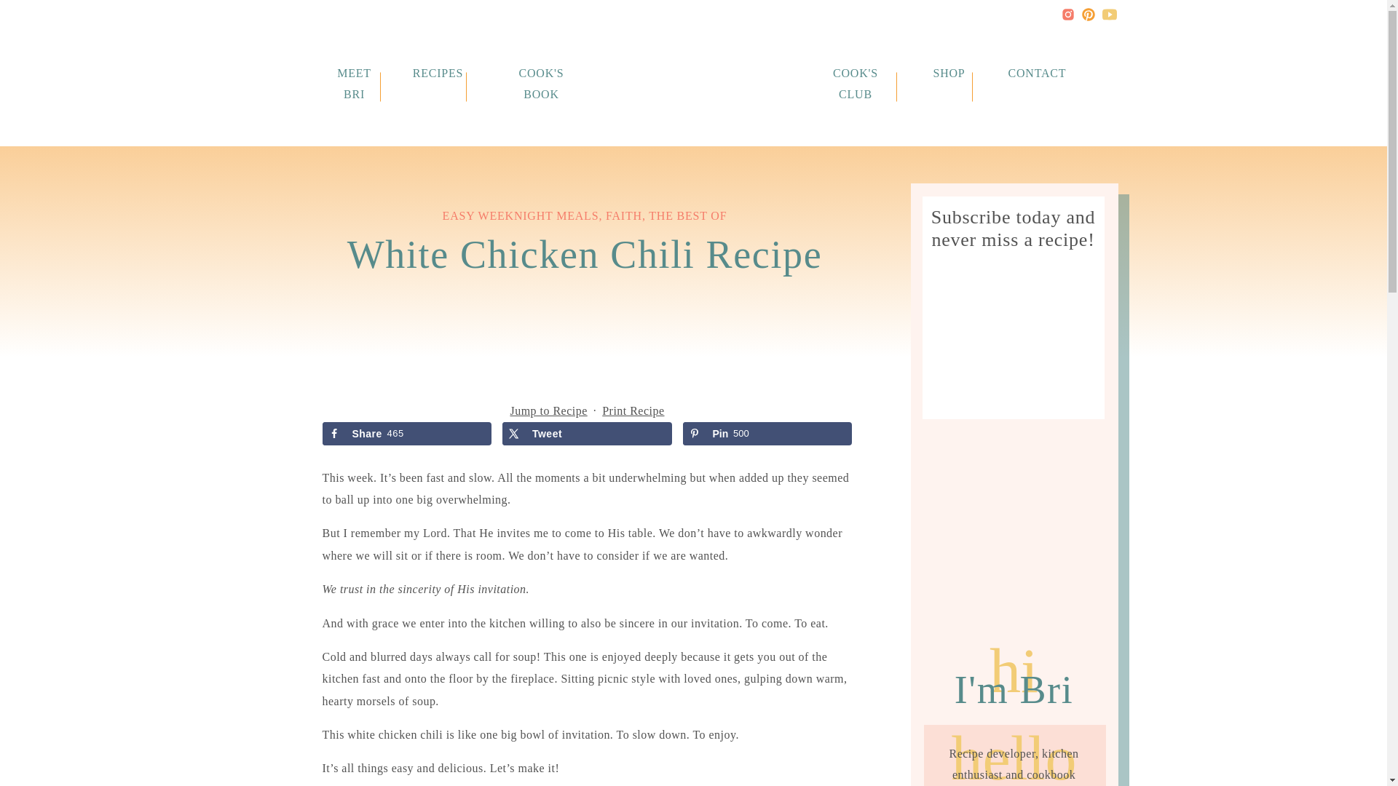  I want to click on EASY WEEKNIGHT MEALS, so click(521, 215).